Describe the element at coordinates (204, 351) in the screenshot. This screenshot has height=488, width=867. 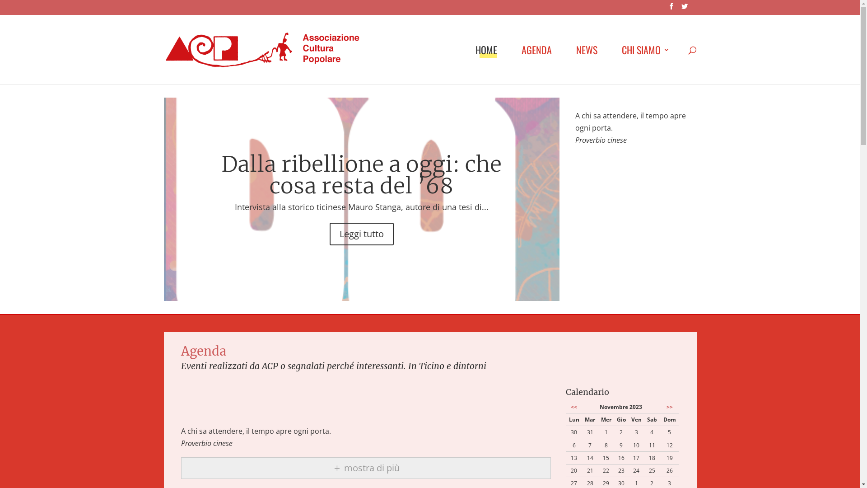
I see `Agenda` at that location.